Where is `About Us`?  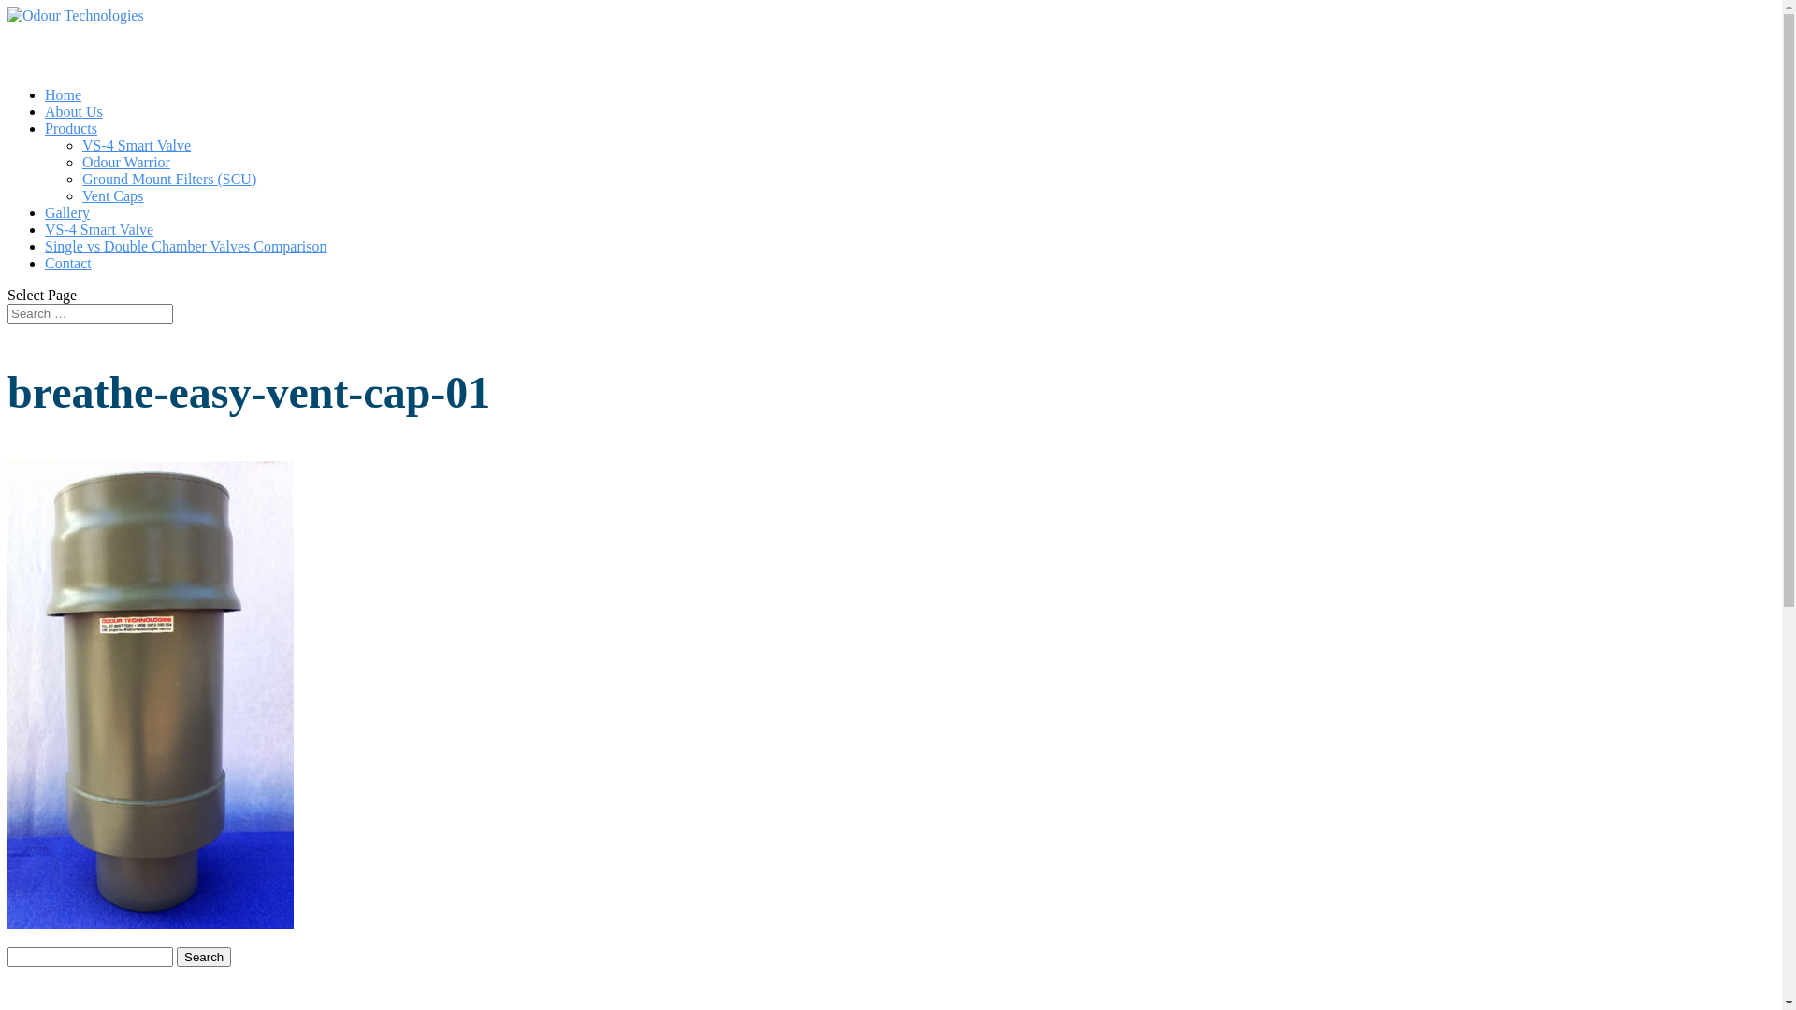
About Us is located at coordinates (74, 136).